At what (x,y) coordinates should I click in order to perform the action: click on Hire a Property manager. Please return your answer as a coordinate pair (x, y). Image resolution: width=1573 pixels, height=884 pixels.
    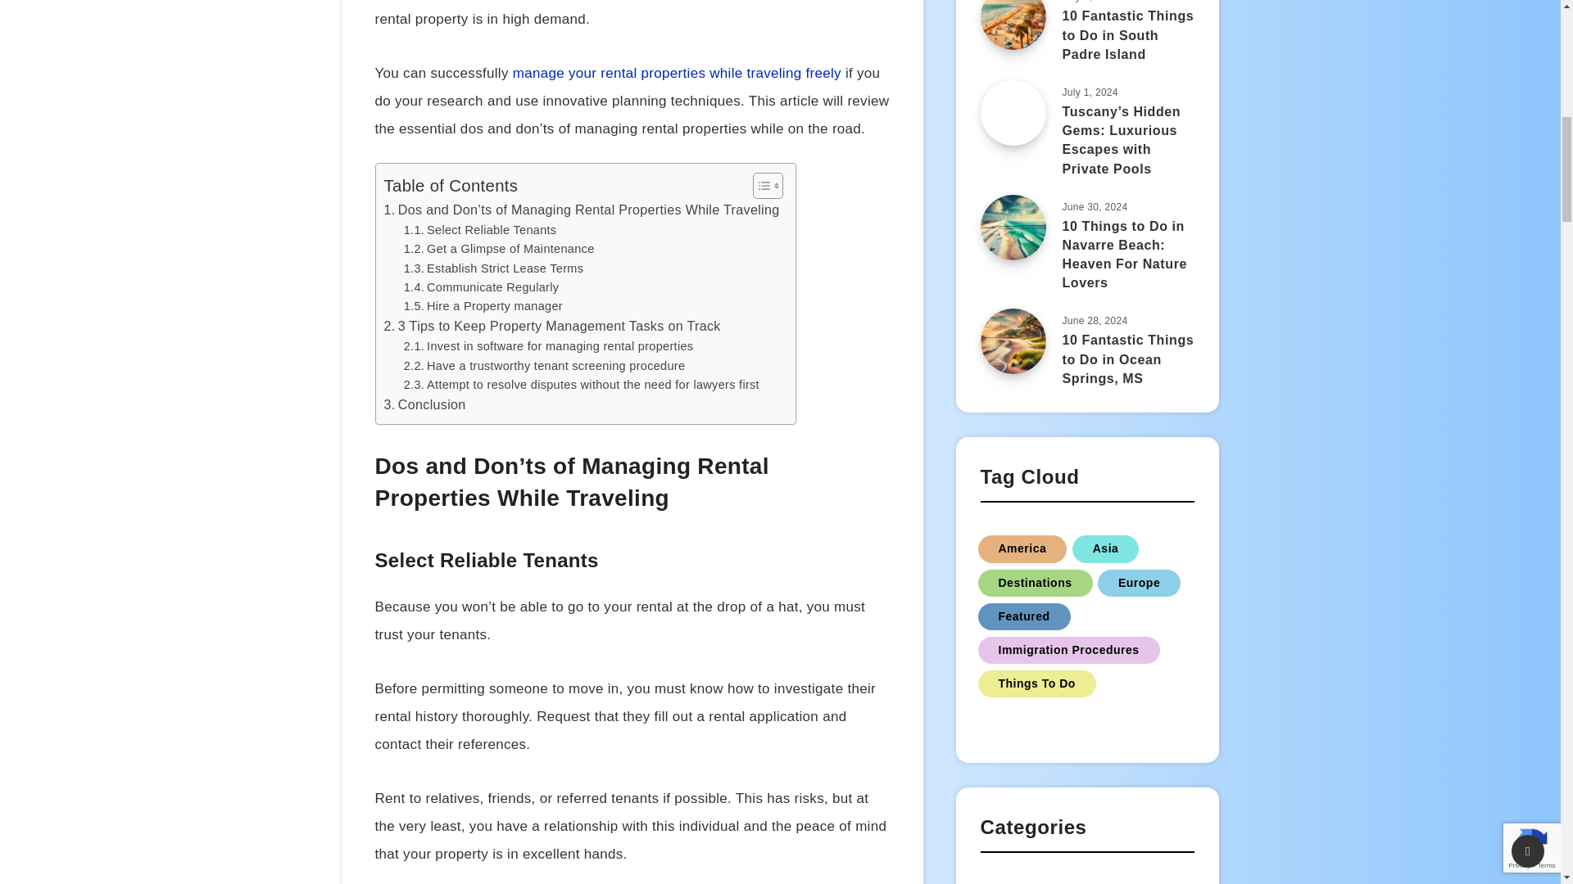
    Looking at the image, I should click on (483, 306).